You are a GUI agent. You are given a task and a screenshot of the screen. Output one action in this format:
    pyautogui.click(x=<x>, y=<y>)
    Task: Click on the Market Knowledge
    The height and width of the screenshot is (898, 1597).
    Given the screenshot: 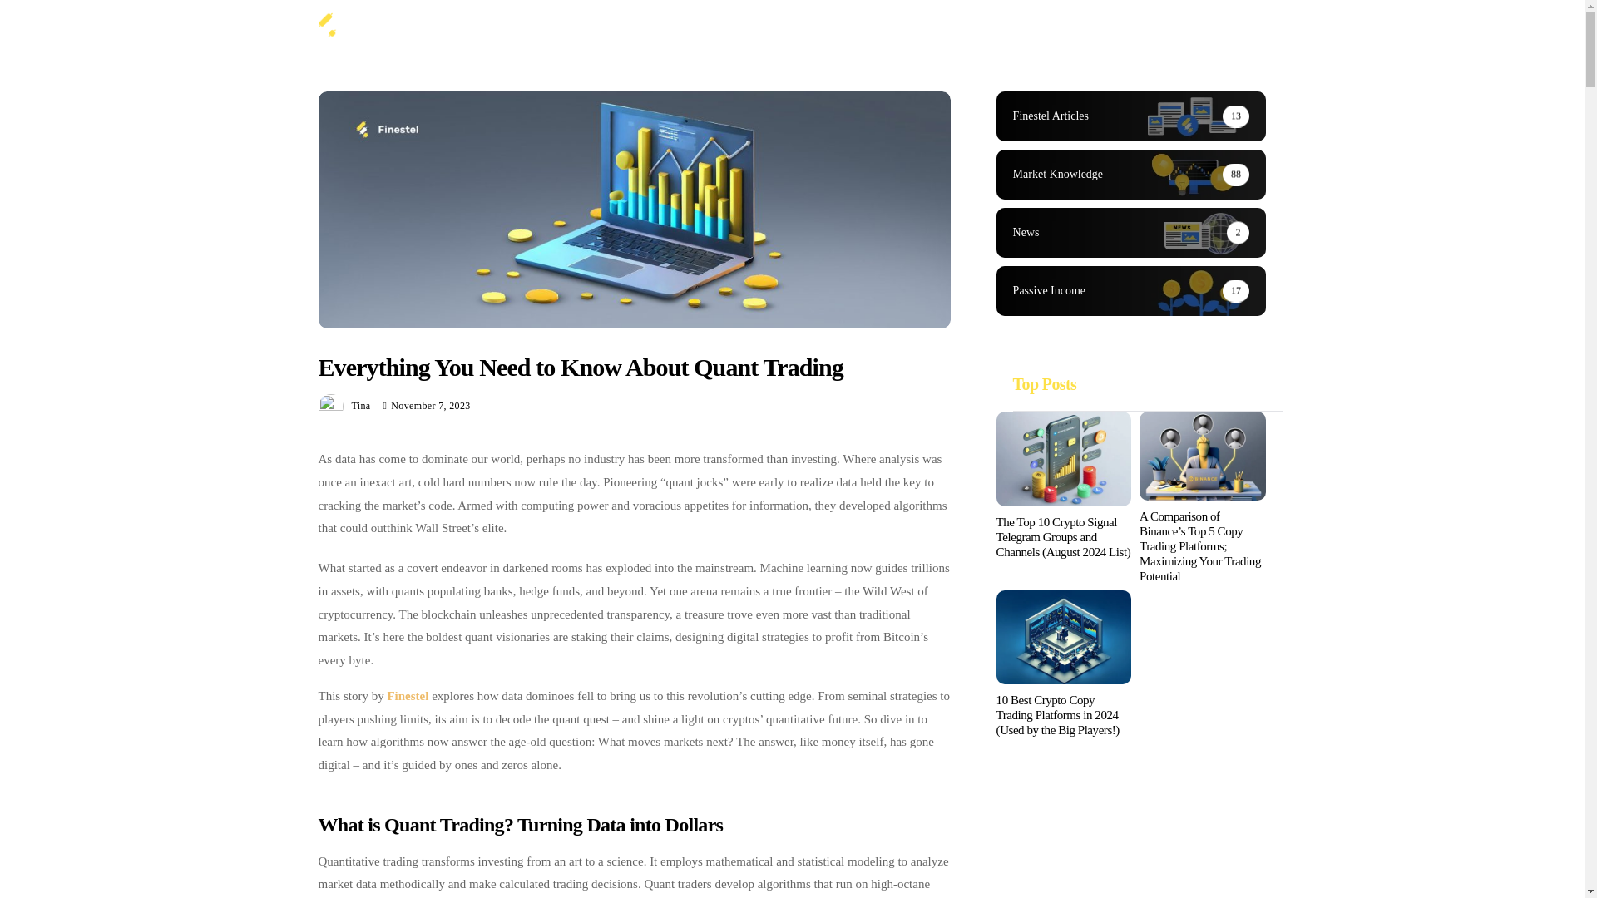 What is the action you would take?
    pyautogui.click(x=808, y=25)
    